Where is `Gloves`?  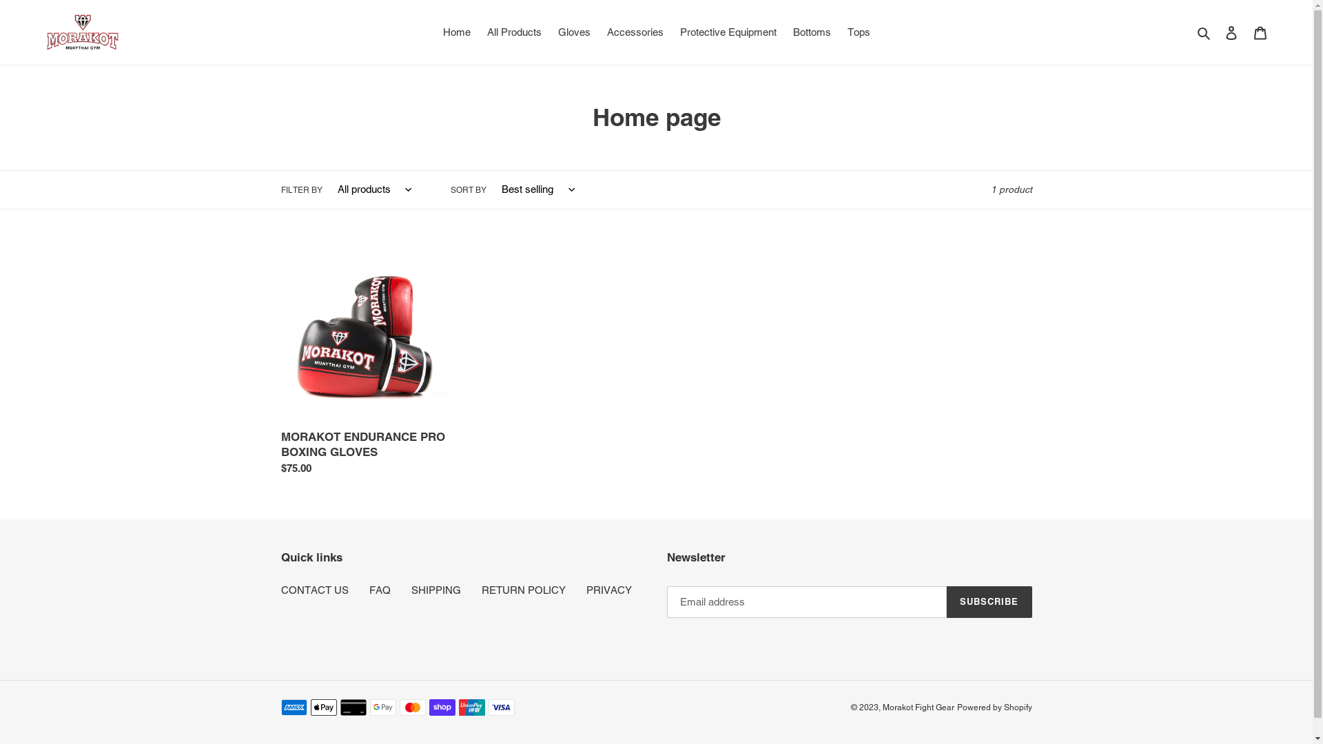
Gloves is located at coordinates (575, 33).